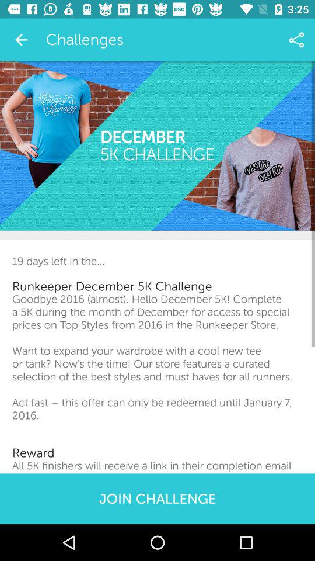 This screenshot has width=315, height=561. Describe the element at coordinates (296, 40) in the screenshot. I see `press the item at the top right corner` at that location.